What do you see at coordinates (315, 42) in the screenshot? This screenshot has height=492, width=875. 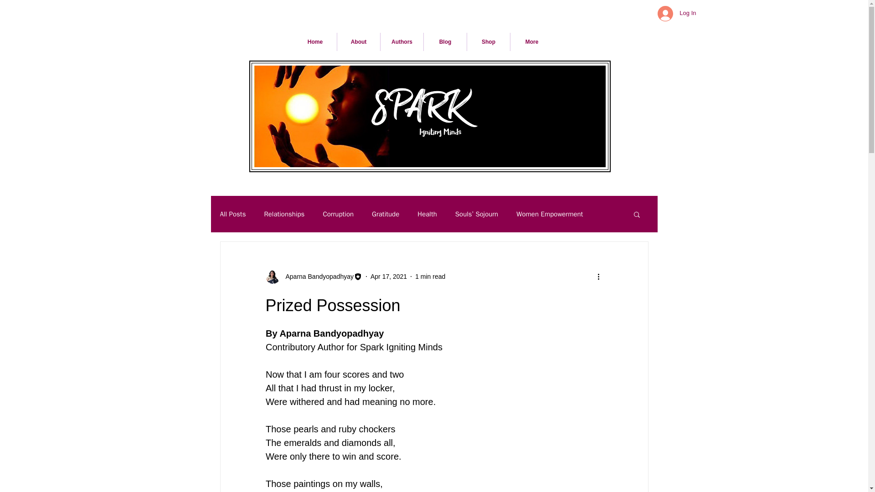 I see `Home` at bounding box center [315, 42].